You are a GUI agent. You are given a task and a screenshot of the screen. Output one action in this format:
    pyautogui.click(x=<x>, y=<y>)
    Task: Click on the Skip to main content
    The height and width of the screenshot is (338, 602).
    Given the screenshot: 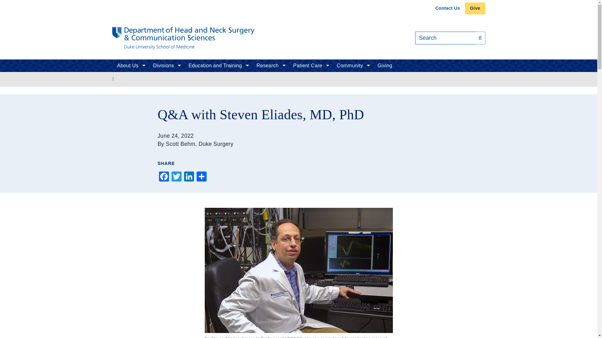 What is the action you would take?
    pyautogui.click(x=298, y=1)
    